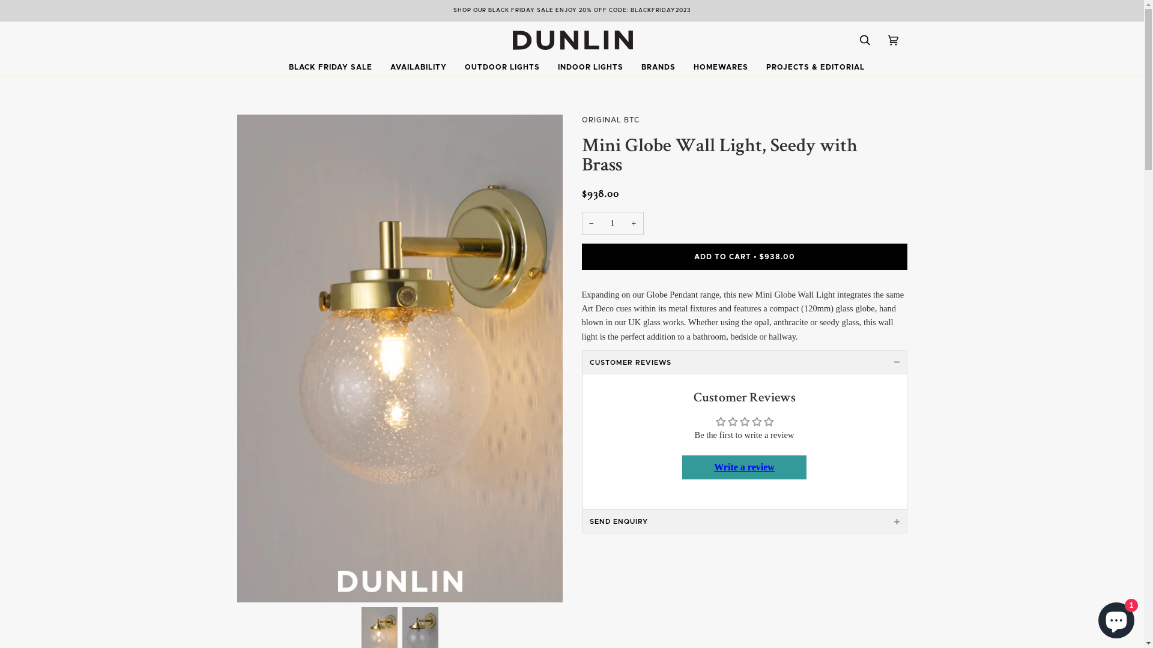 The width and height of the screenshot is (1153, 648). I want to click on Write a review, so click(744, 467).